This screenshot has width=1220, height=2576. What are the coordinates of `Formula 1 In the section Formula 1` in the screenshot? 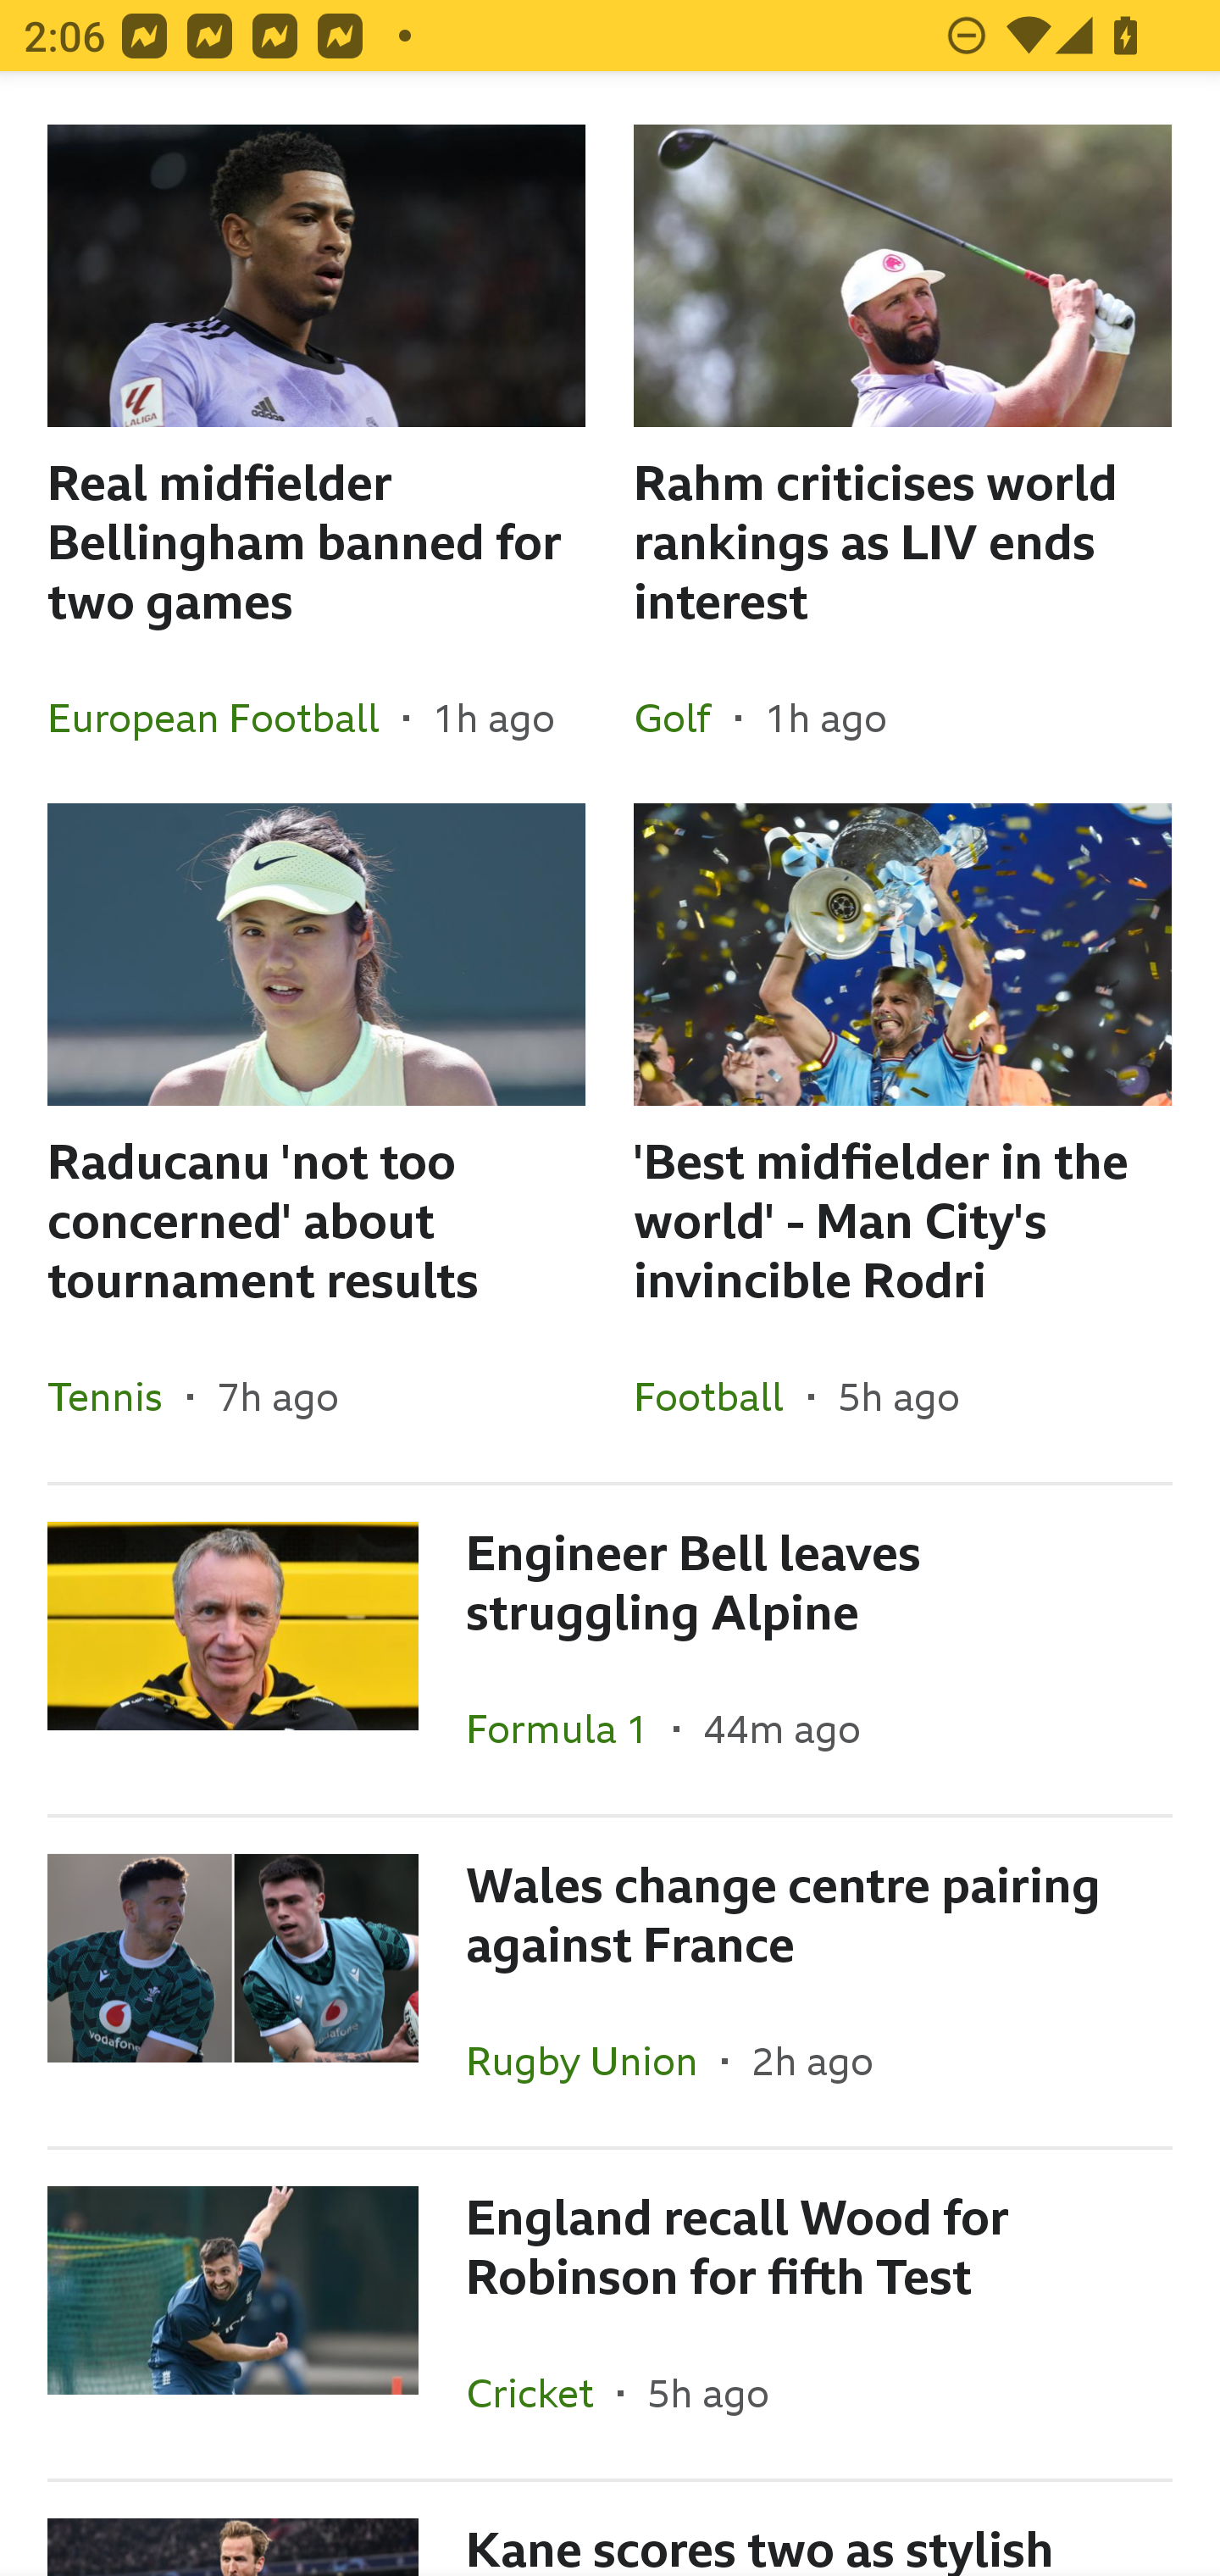 It's located at (569, 1729).